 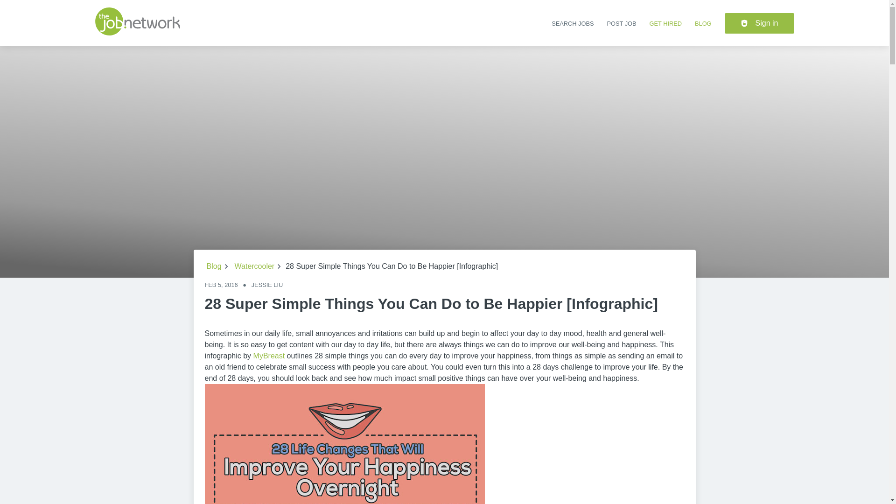 I want to click on BLOG, so click(x=703, y=23).